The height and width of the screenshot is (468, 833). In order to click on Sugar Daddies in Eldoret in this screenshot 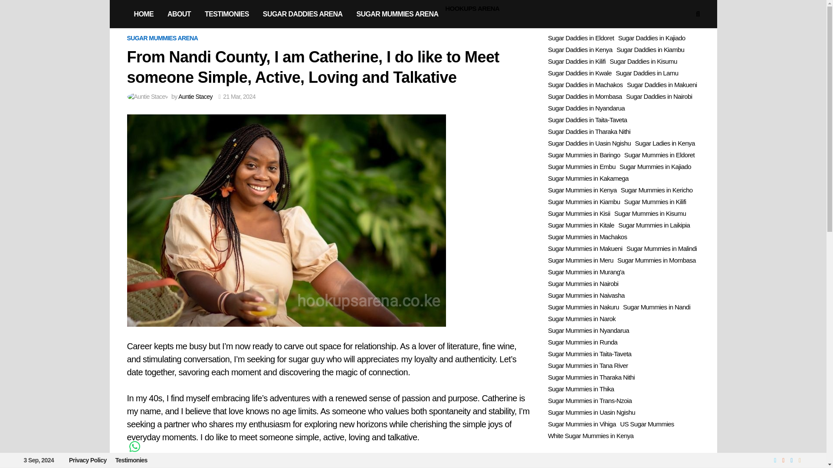, I will do `click(581, 38)`.